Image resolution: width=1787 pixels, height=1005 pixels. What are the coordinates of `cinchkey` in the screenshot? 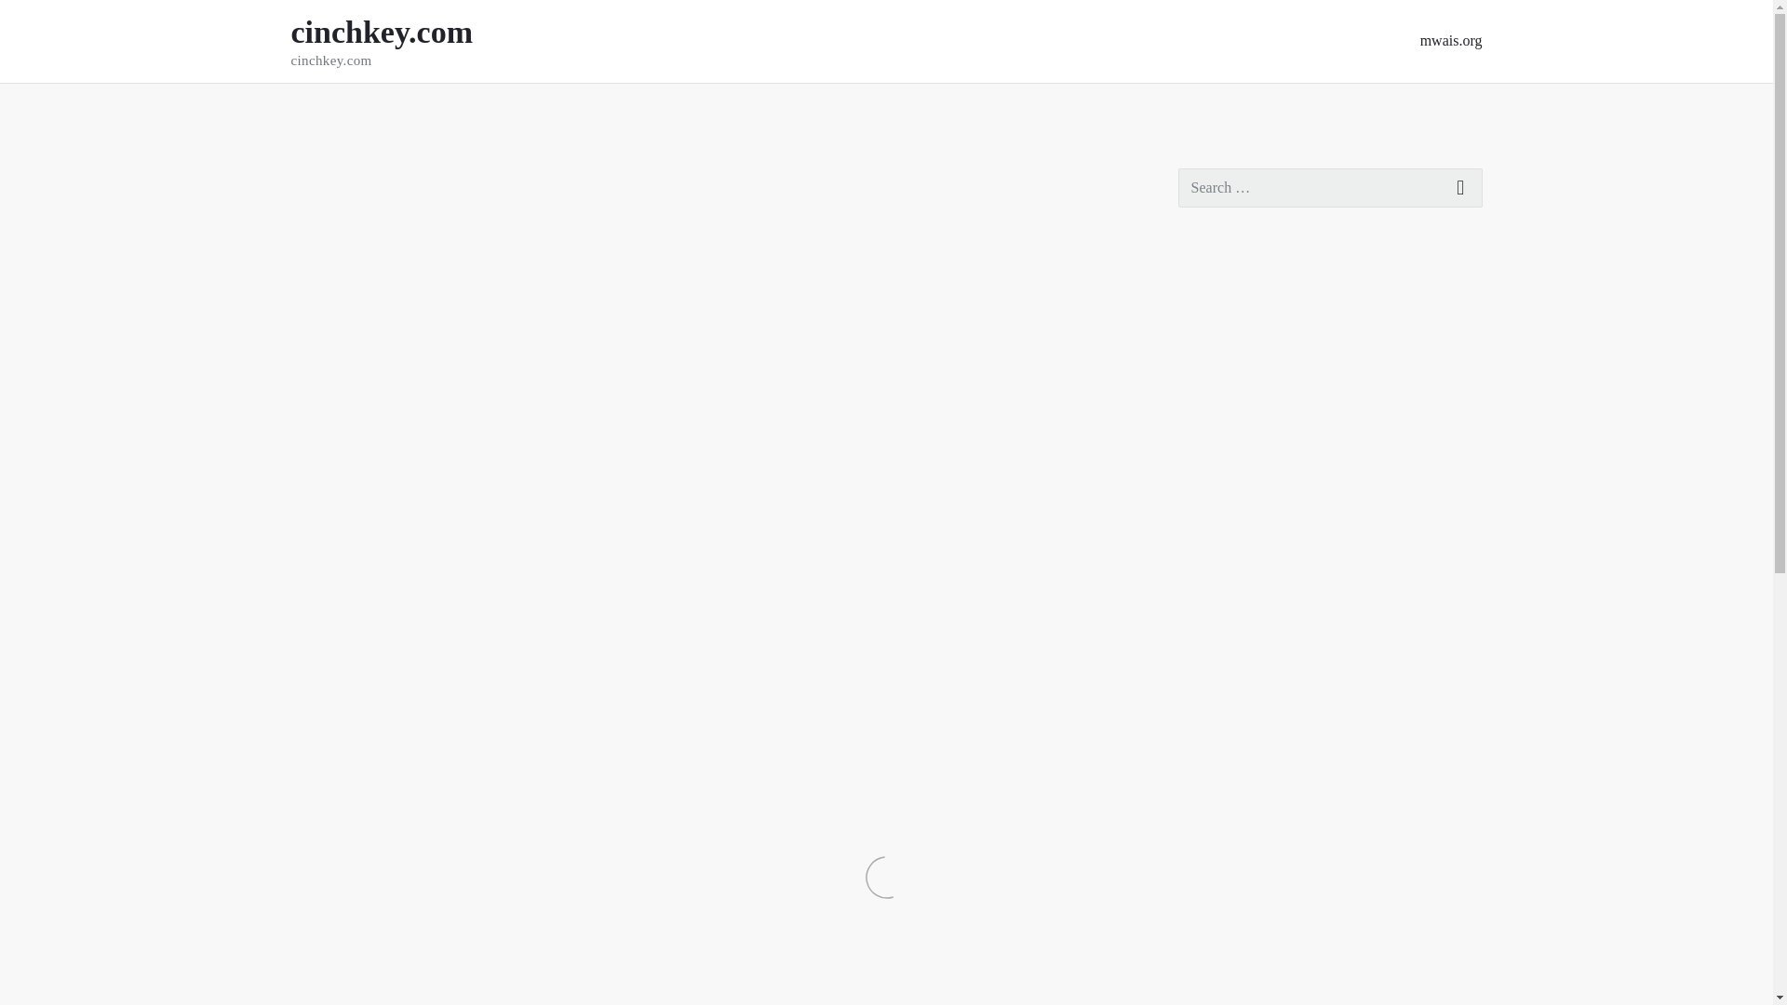 It's located at (413, 178).